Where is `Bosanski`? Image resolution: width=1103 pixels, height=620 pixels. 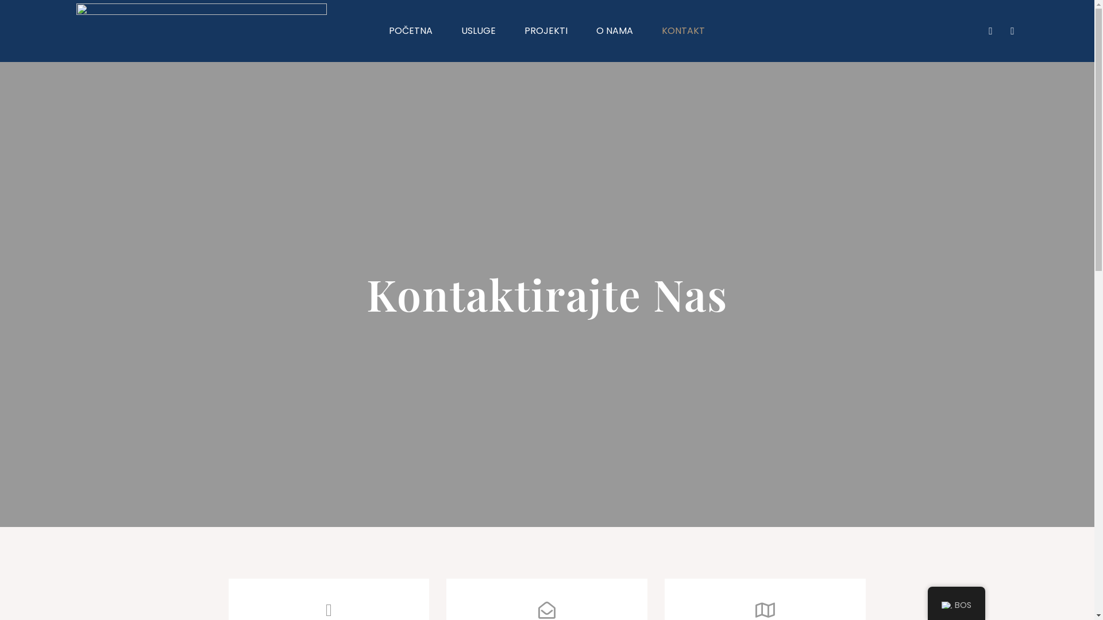 Bosanski is located at coordinates (946, 605).